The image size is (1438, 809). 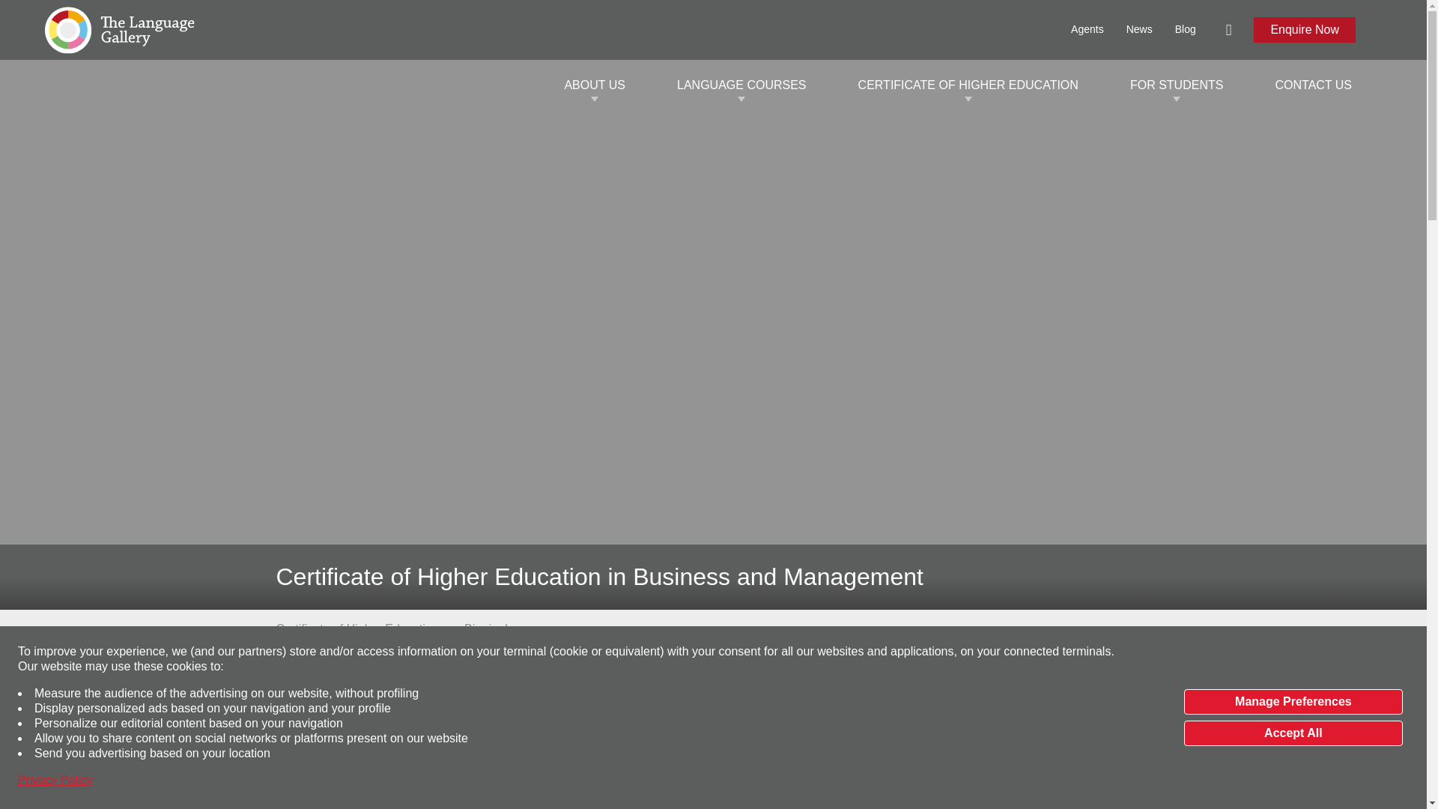 What do you see at coordinates (357, 629) in the screenshot?
I see `Certificate of Higher Education` at bounding box center [357, 629].